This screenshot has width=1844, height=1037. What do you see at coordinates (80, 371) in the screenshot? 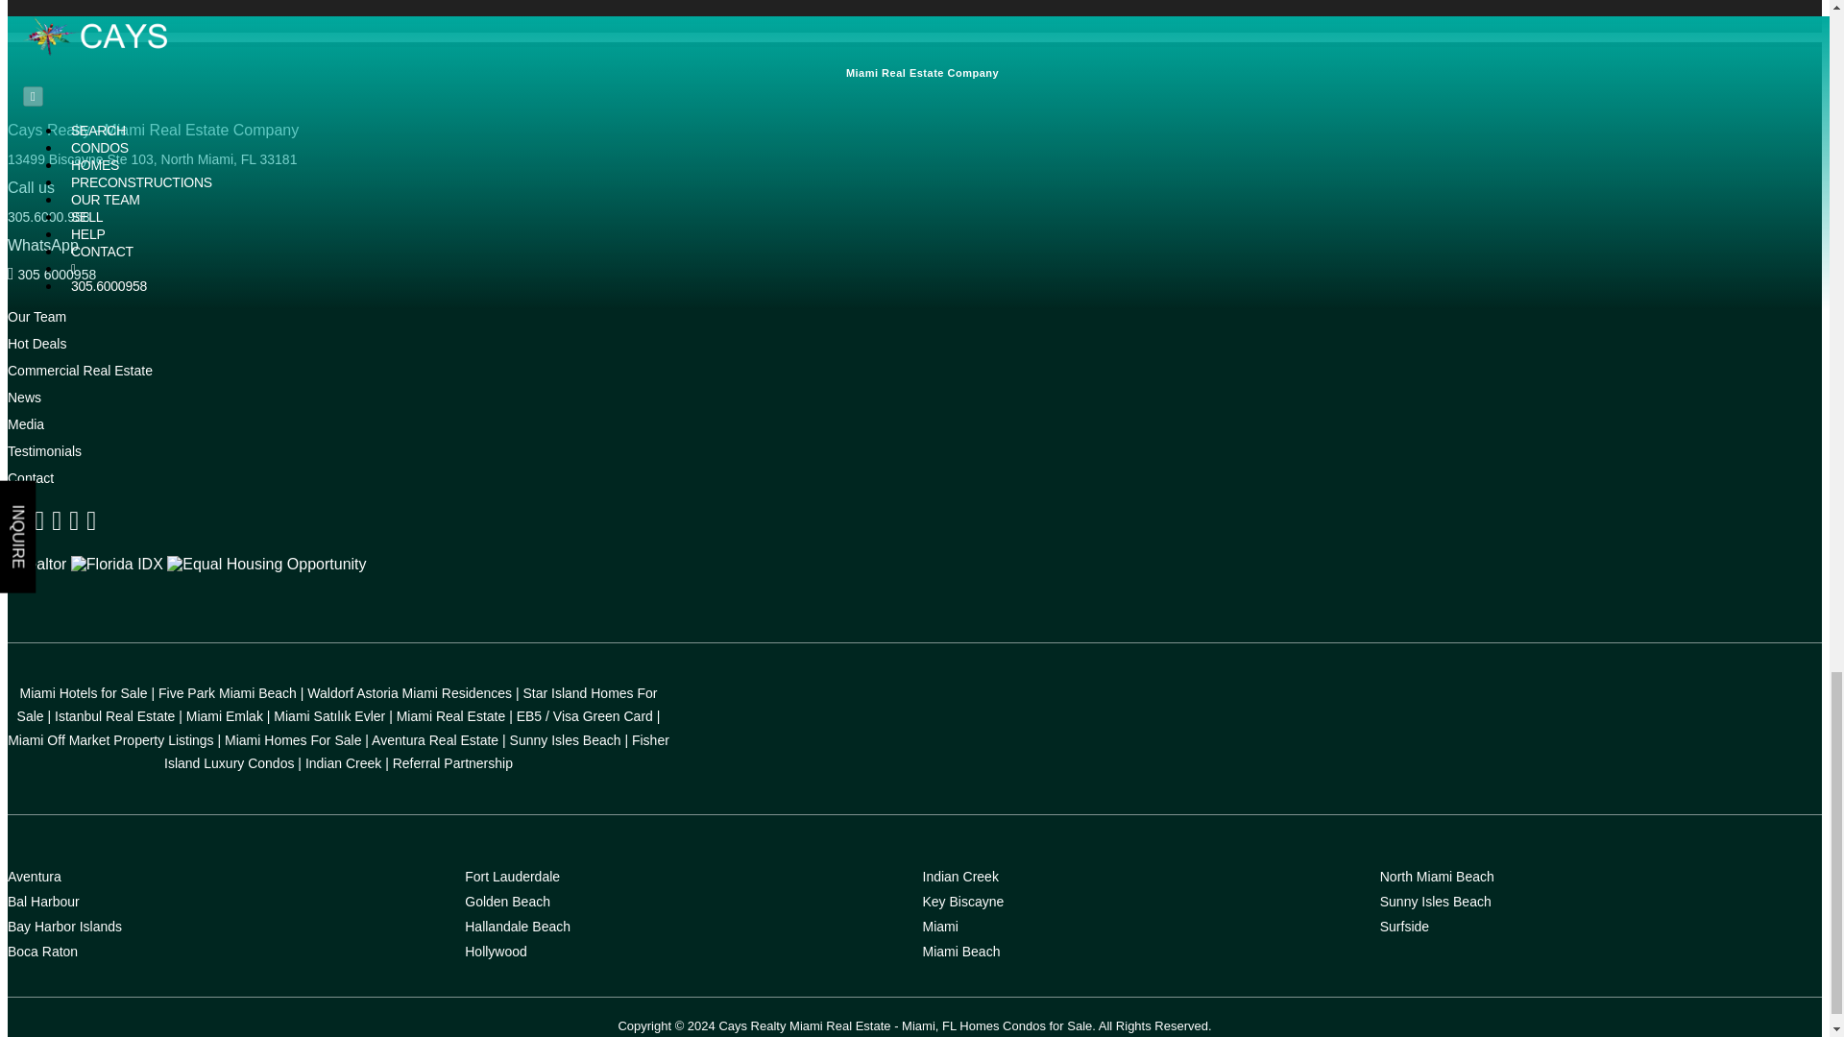
I see `Commercial Real Estate` at bounding box center [80, 371].